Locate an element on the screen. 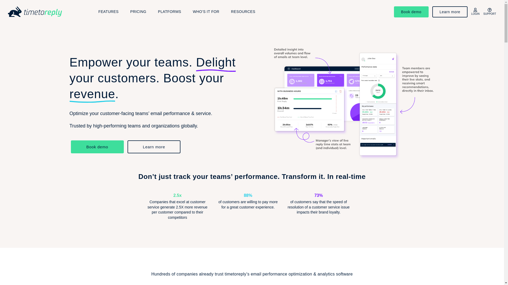  RESOURCES is located at coordinates (243, 12).